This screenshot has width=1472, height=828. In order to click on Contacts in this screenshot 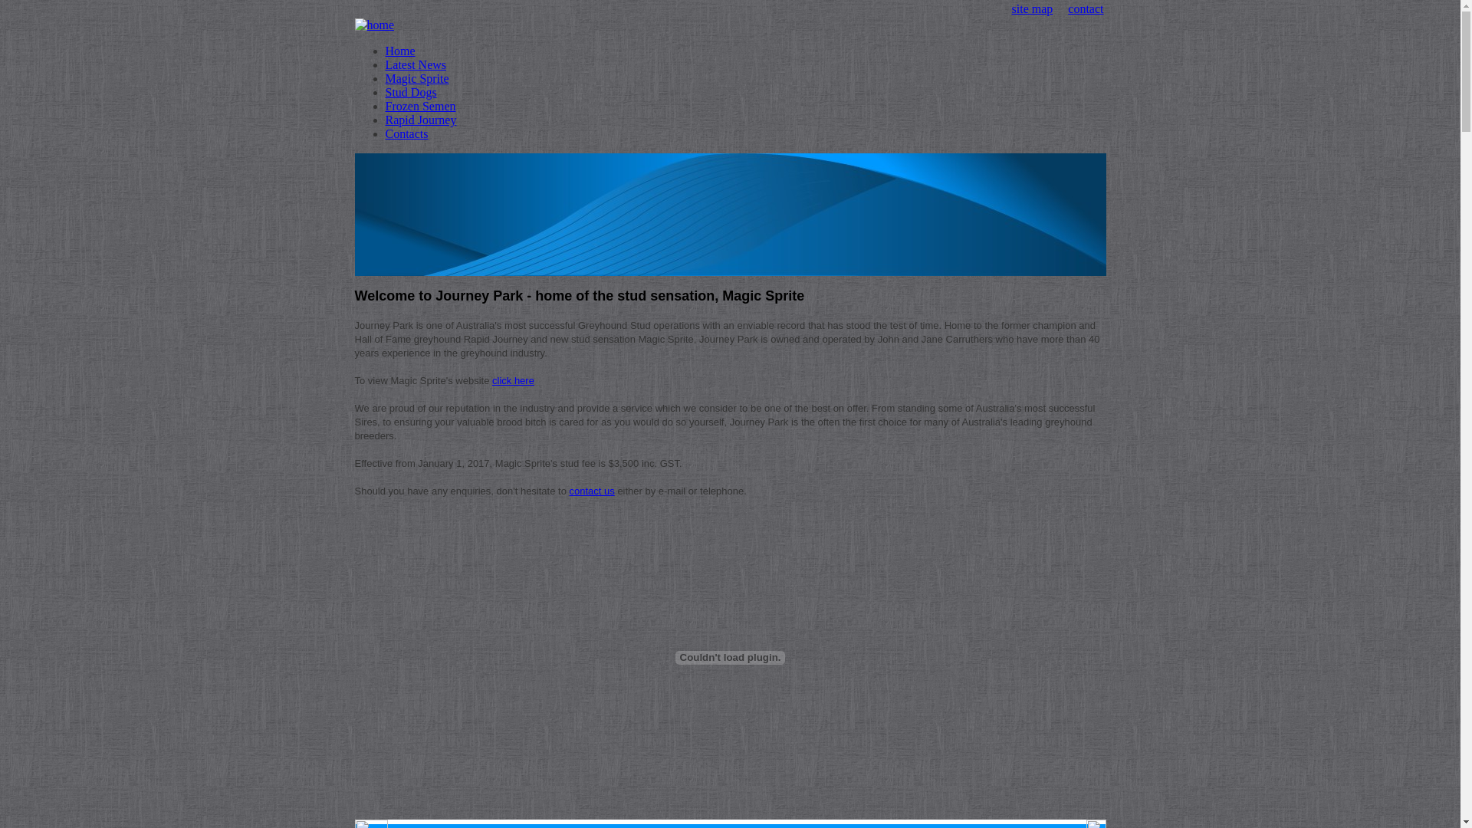, I will do `click(406, 133)`.